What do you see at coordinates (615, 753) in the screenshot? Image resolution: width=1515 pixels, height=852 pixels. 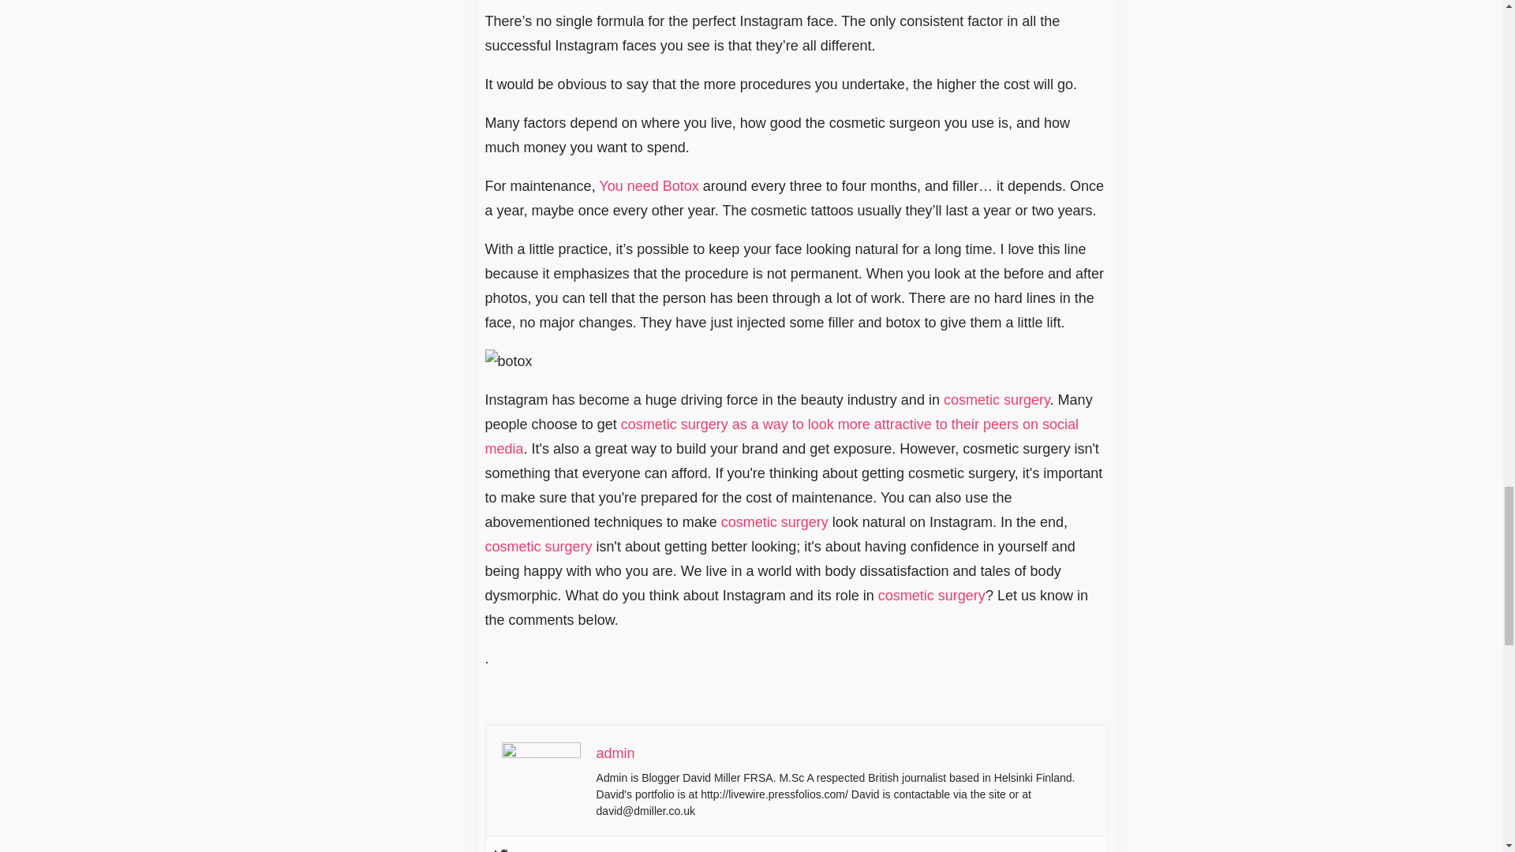 I see `admin` at bounding box center [615, 753].